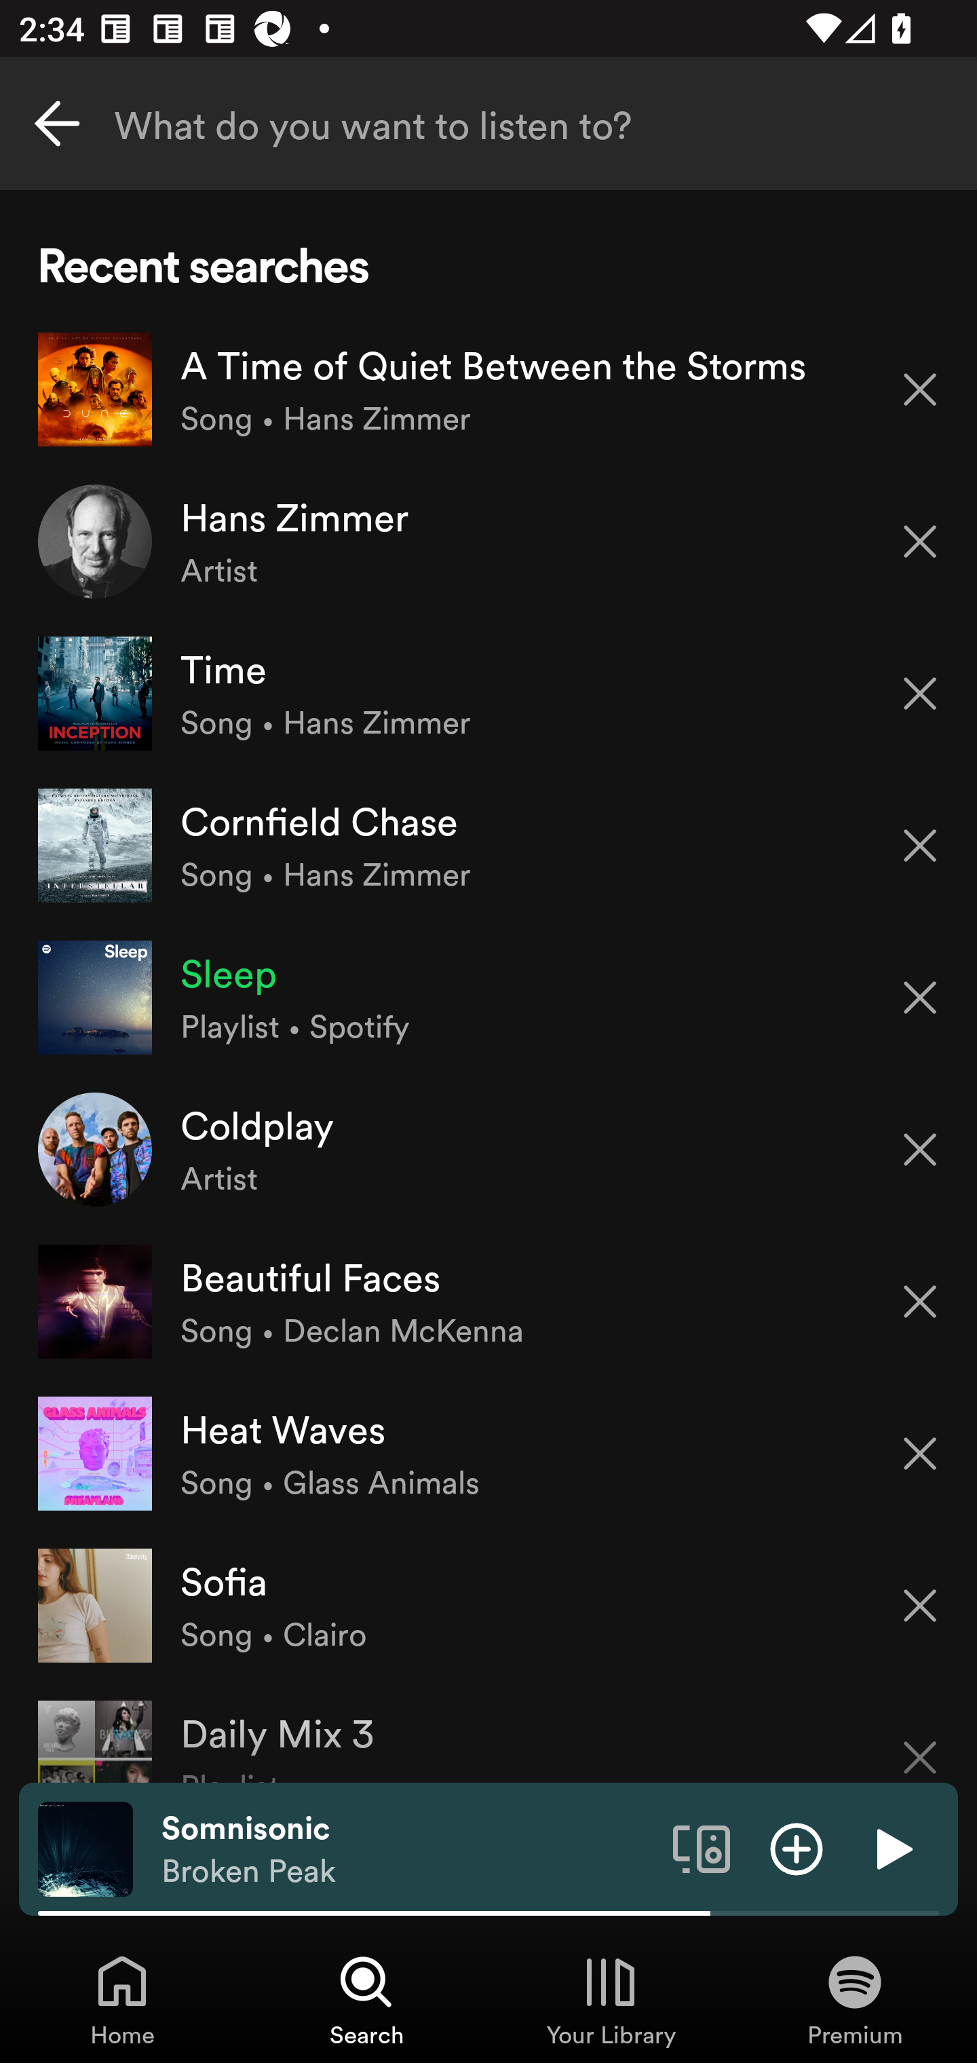 The width and height of the screenshot is (977, 2063). Describe the element at coordinates (488, 1604) in the screenshot. I see `Sofia Song • Clairo Remove` at that location.